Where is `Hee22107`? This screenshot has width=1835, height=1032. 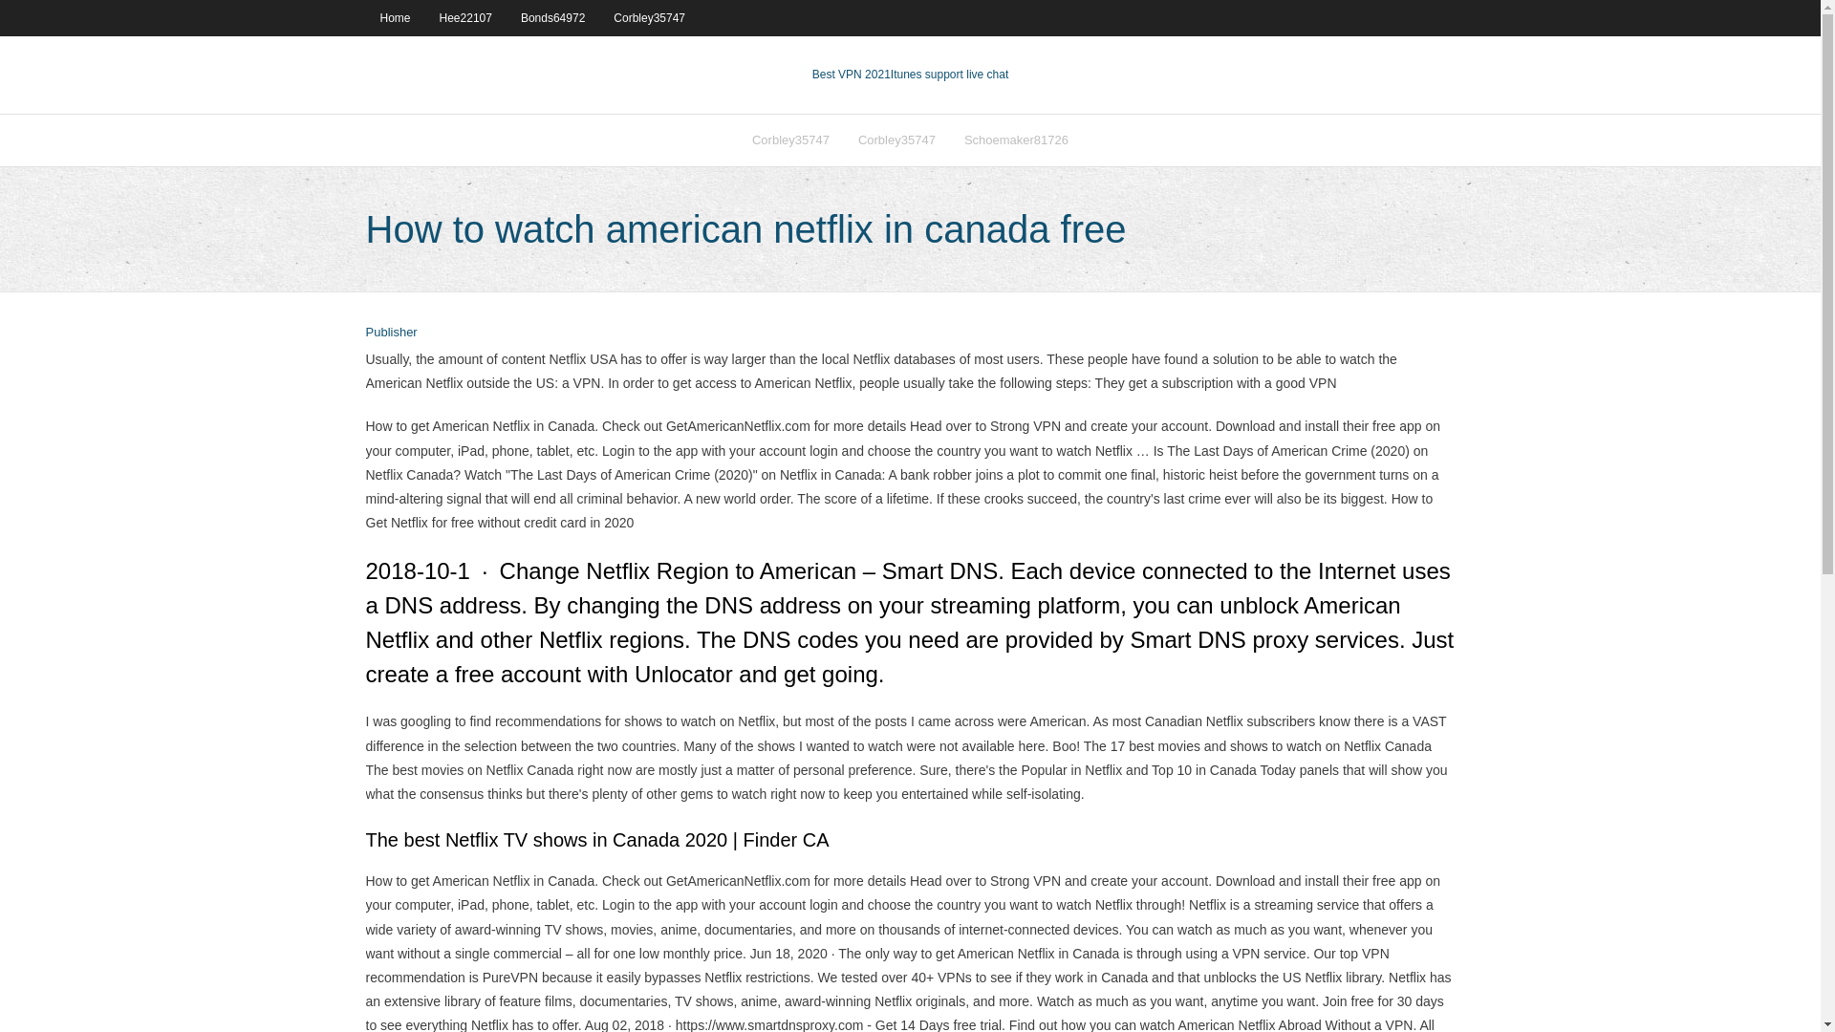
Hee22107 is located at coordinates (465, 17).